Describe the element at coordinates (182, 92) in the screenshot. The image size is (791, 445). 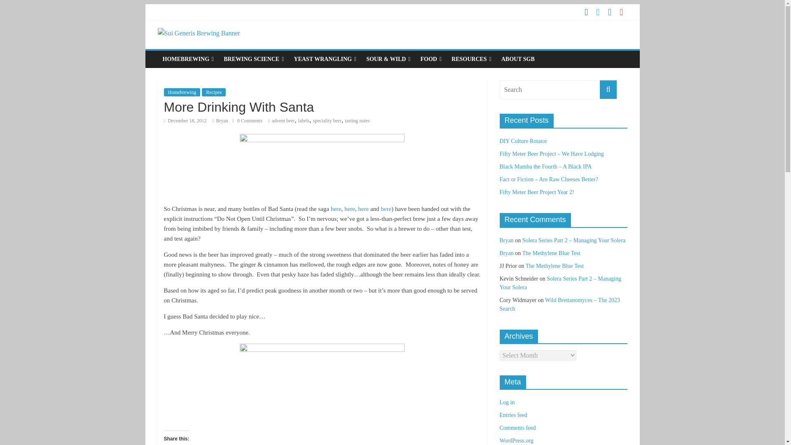
I see `Homebrewing` at that location.